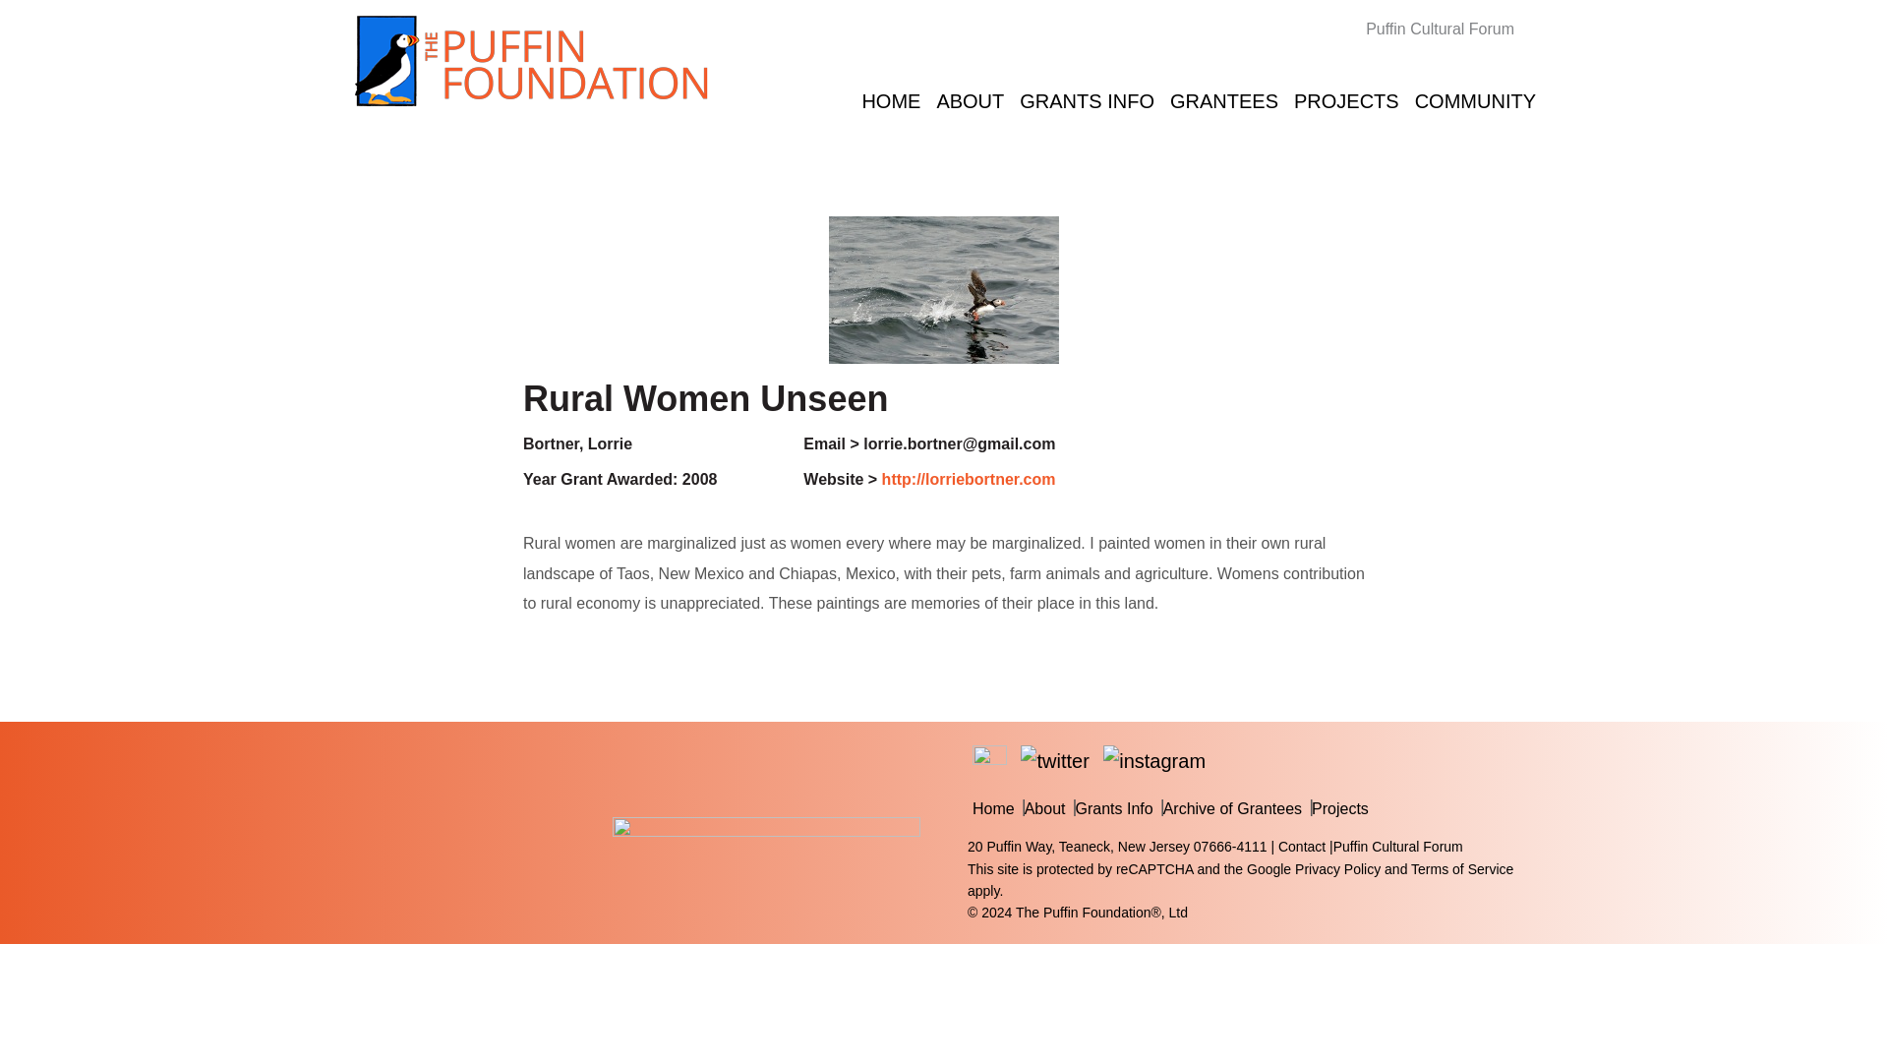 This screenshot has width=1888, height=1062. What do you see at coordinates (1088, 98) in the screenshot?
I see `GRANTS INFO` at bounding box center [1088, 98].